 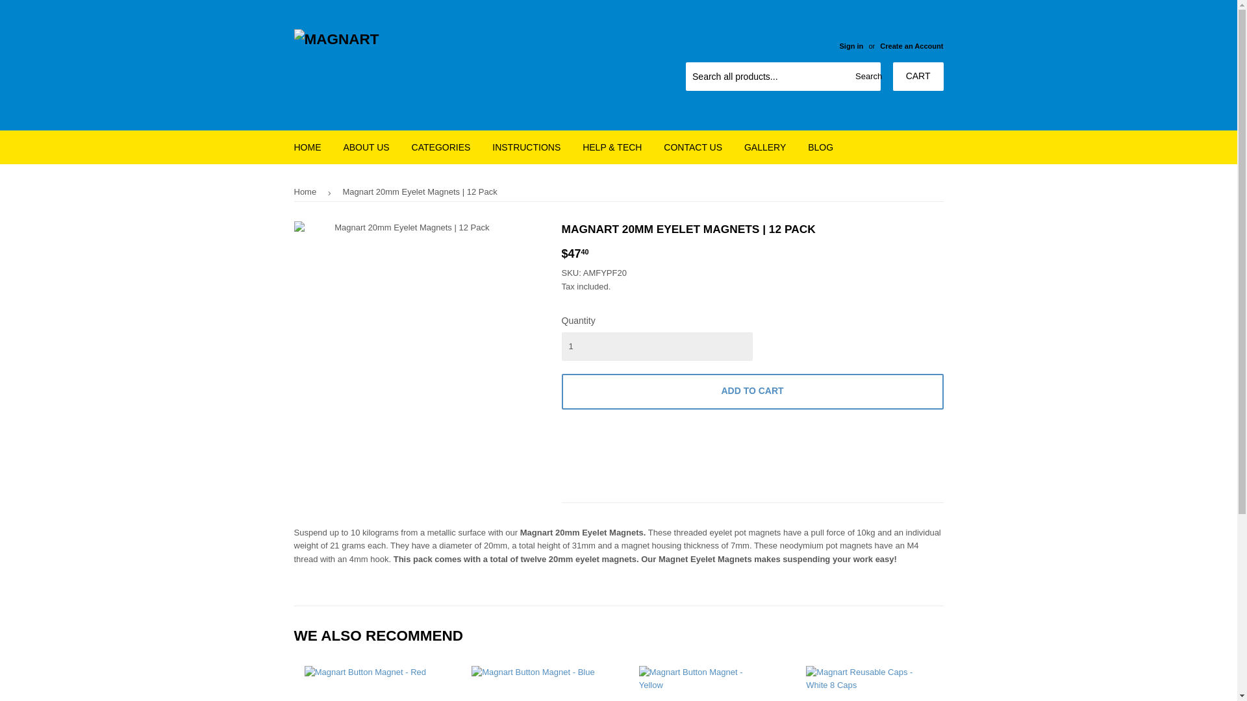 What do you see at coordinates (440, 147) in the screenshot?
I see `CATEGORIES` at bounding box center [440, 147].